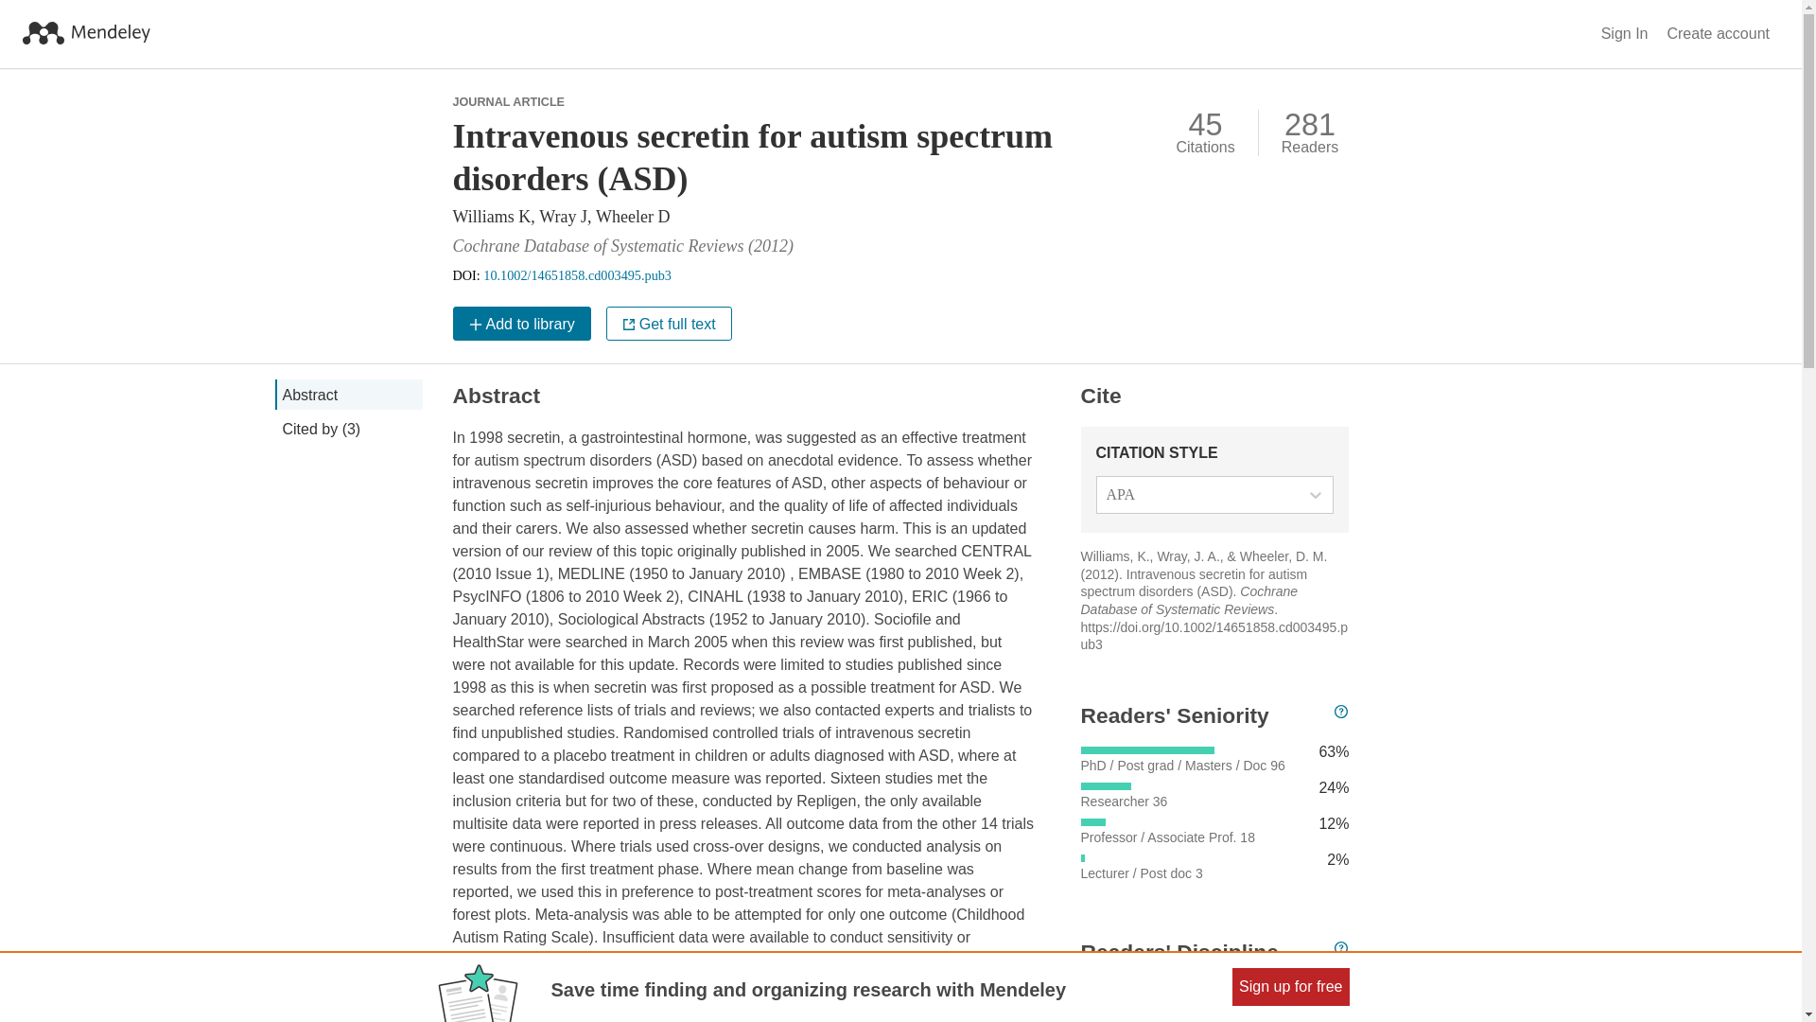 This screenshot has width=1816, height=1022. I want to click on Sign In, so click(1625, 34).